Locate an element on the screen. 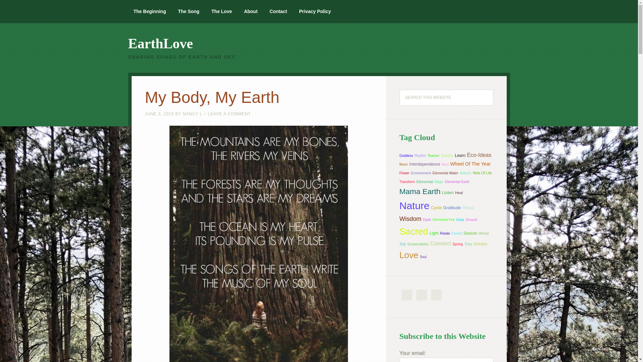 The width and height of the screenshot is (643, 362). Privacy Policy is located at coordinates (315, 11).